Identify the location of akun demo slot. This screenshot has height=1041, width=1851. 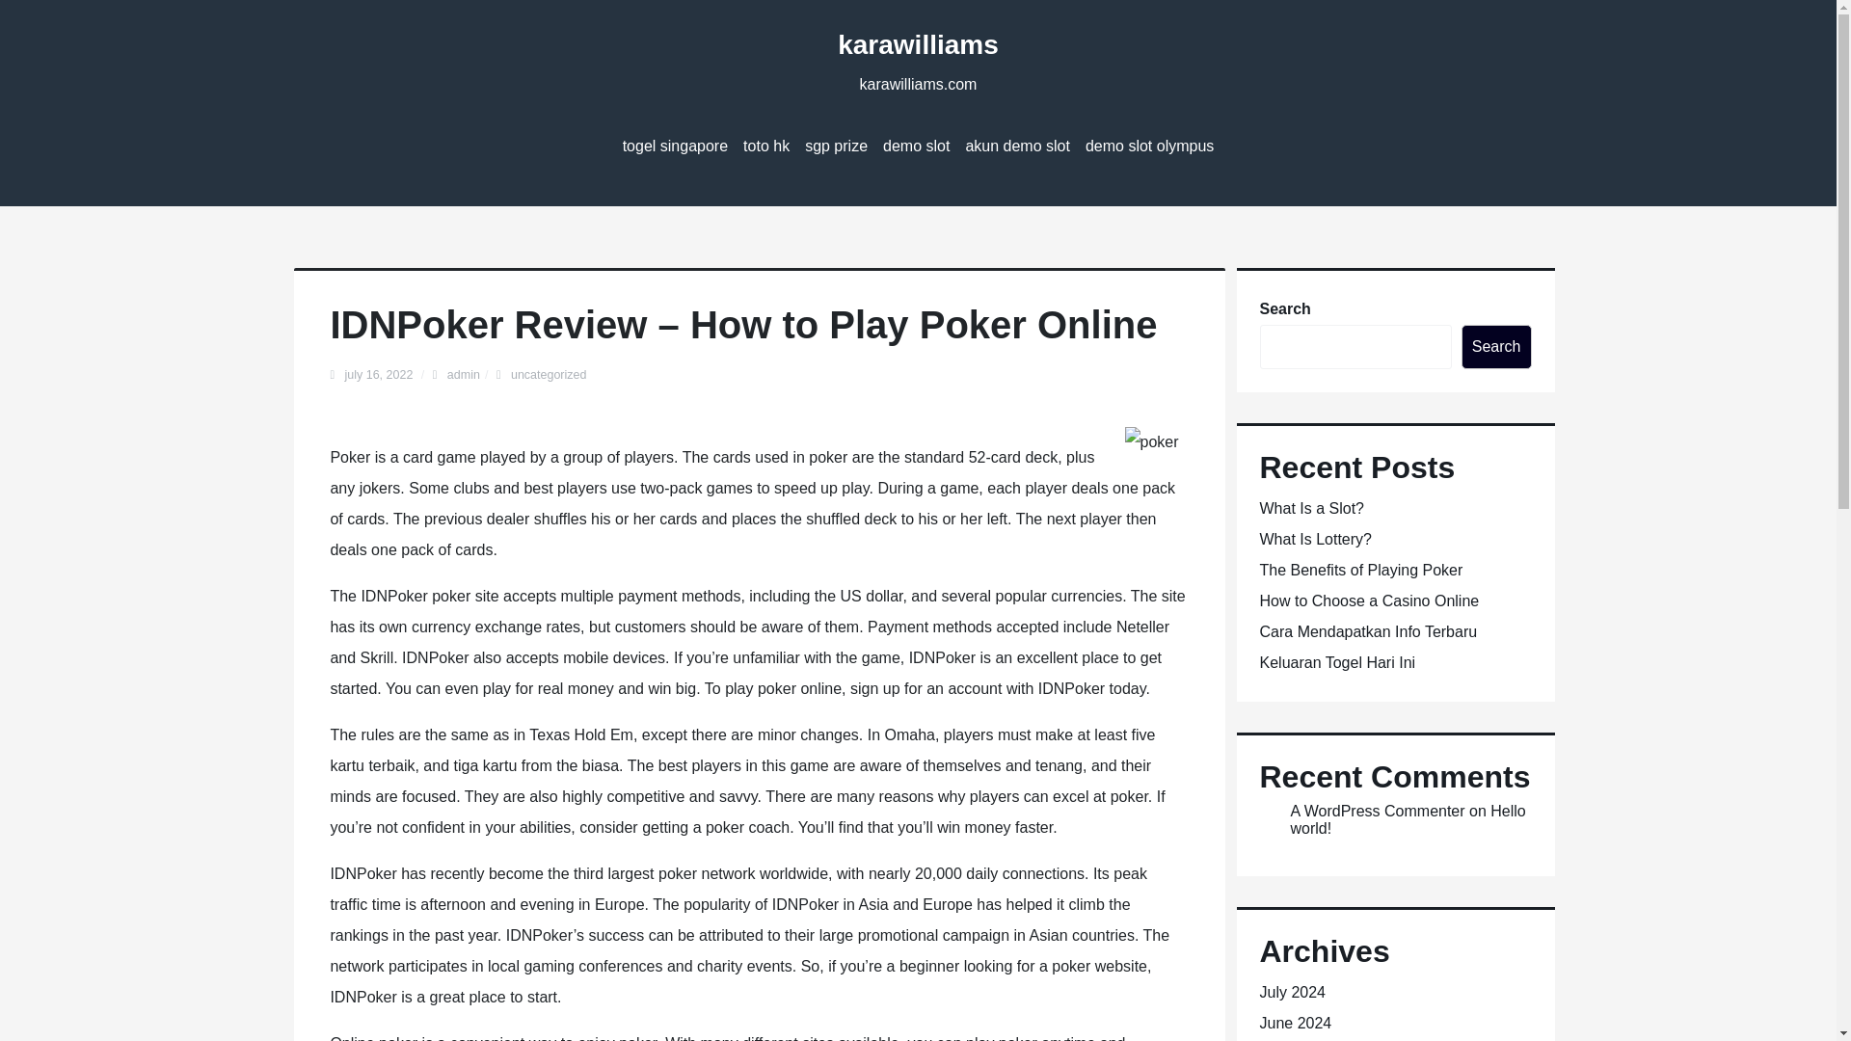
(1016, 147).